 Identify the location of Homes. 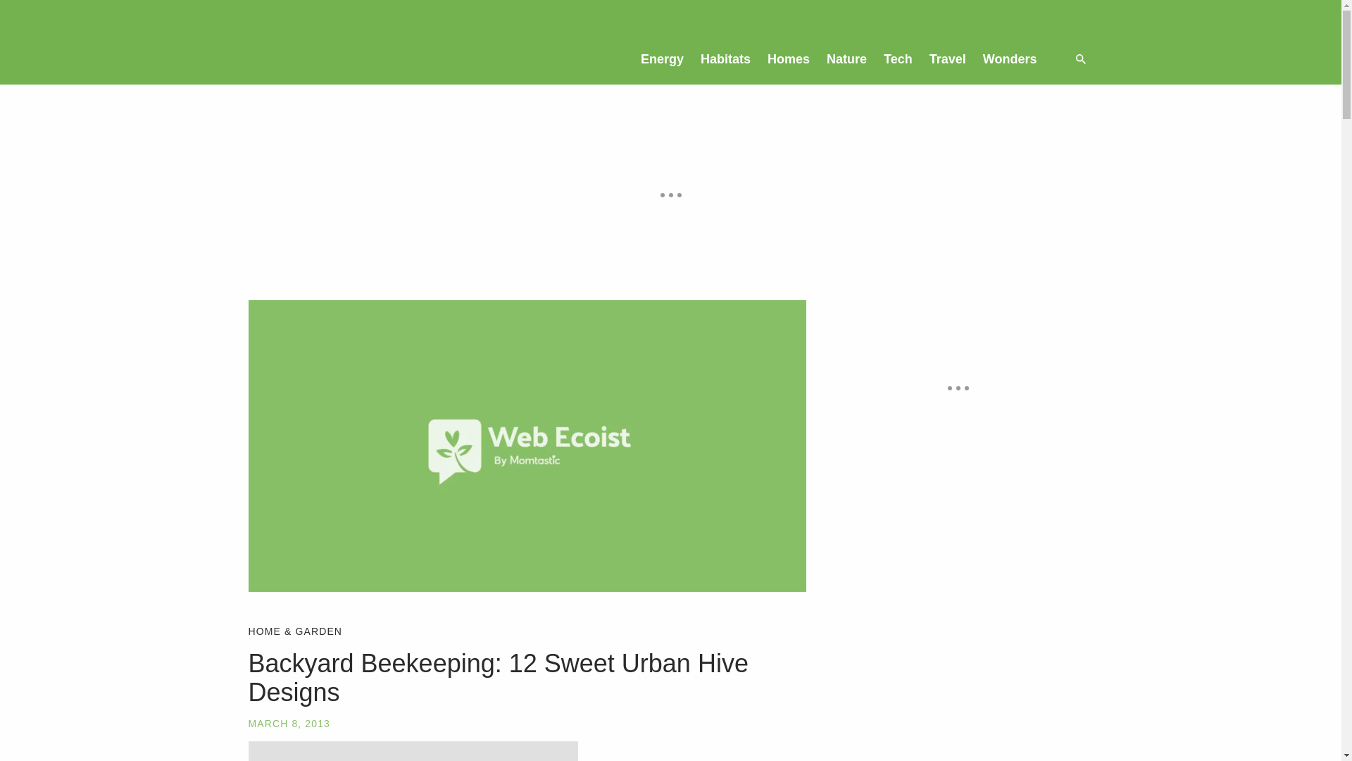
(788, 58).